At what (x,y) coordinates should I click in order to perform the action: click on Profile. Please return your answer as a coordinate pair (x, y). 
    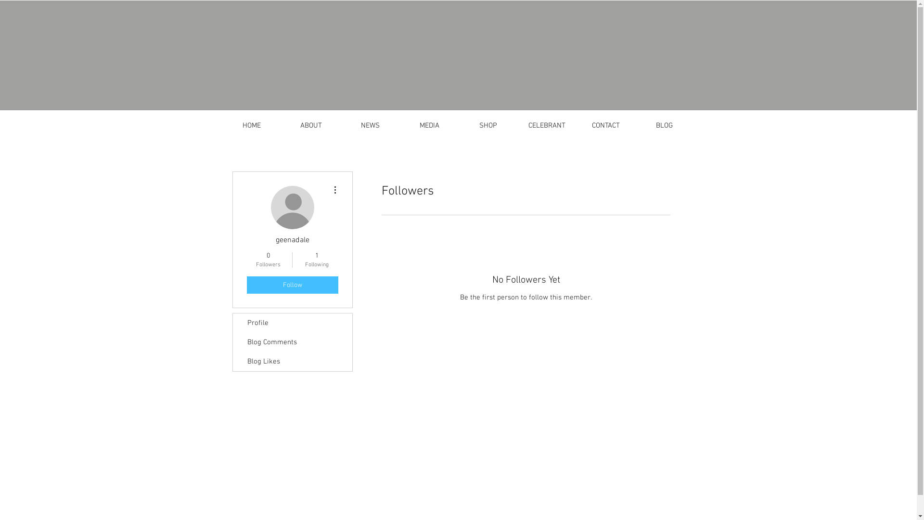
    Looking at the image, I should click on (293, 323).